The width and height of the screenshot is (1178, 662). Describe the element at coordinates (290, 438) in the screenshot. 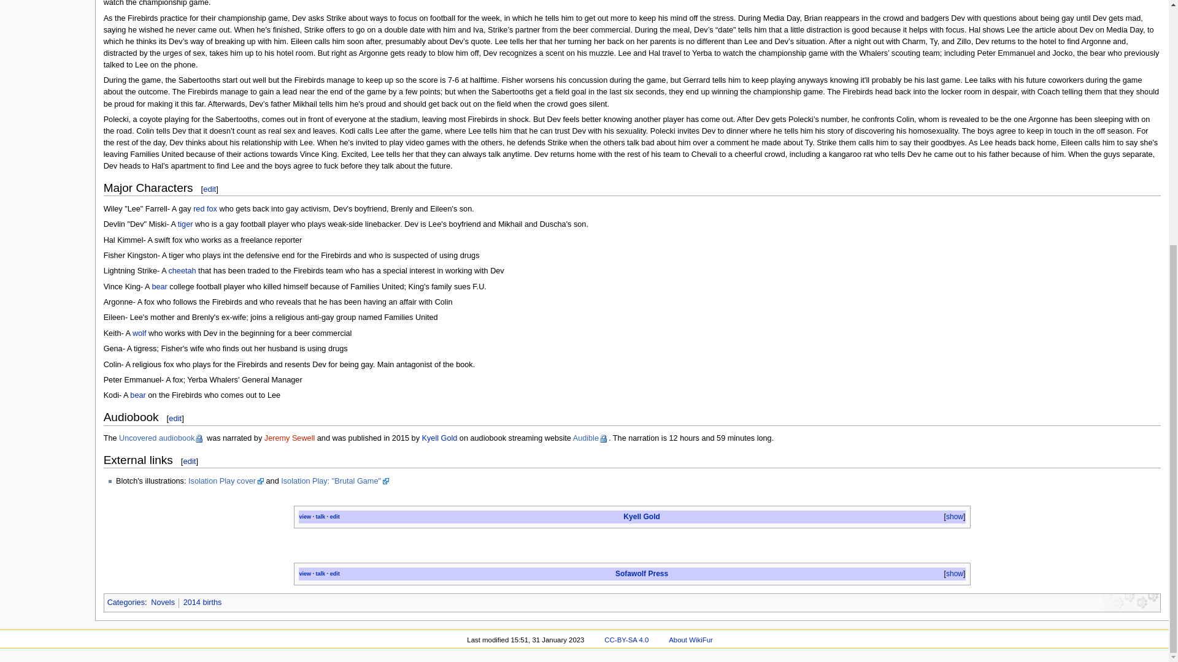

I see `Jeremy Sewell` at that location.